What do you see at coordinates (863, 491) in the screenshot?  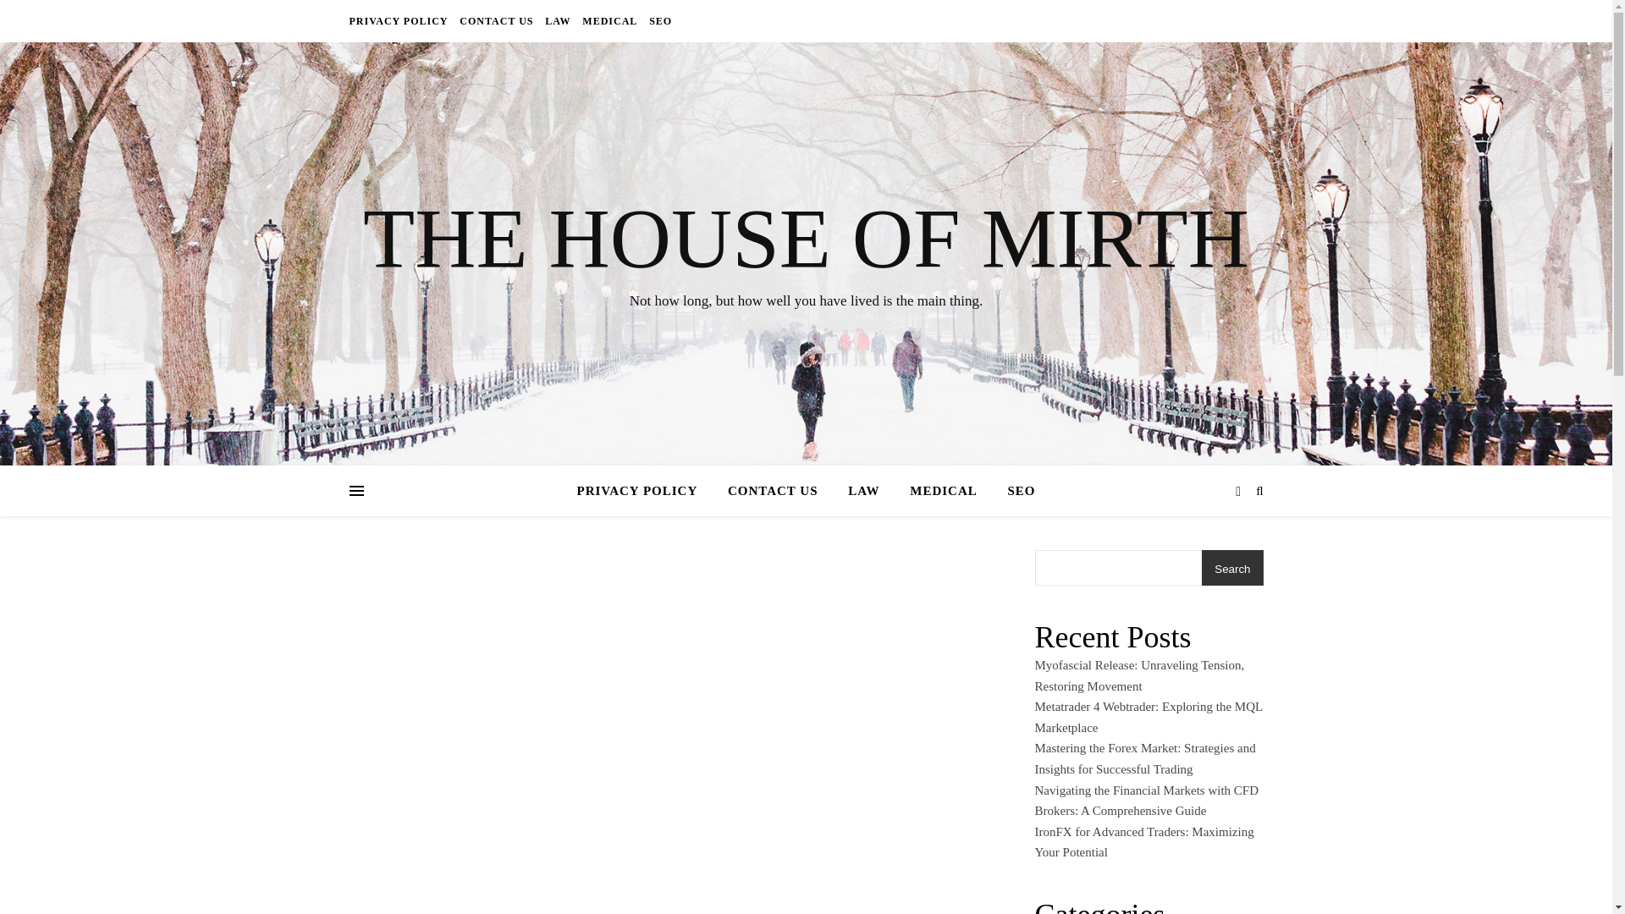 I see `LAW` at bounding box center [863, 491].